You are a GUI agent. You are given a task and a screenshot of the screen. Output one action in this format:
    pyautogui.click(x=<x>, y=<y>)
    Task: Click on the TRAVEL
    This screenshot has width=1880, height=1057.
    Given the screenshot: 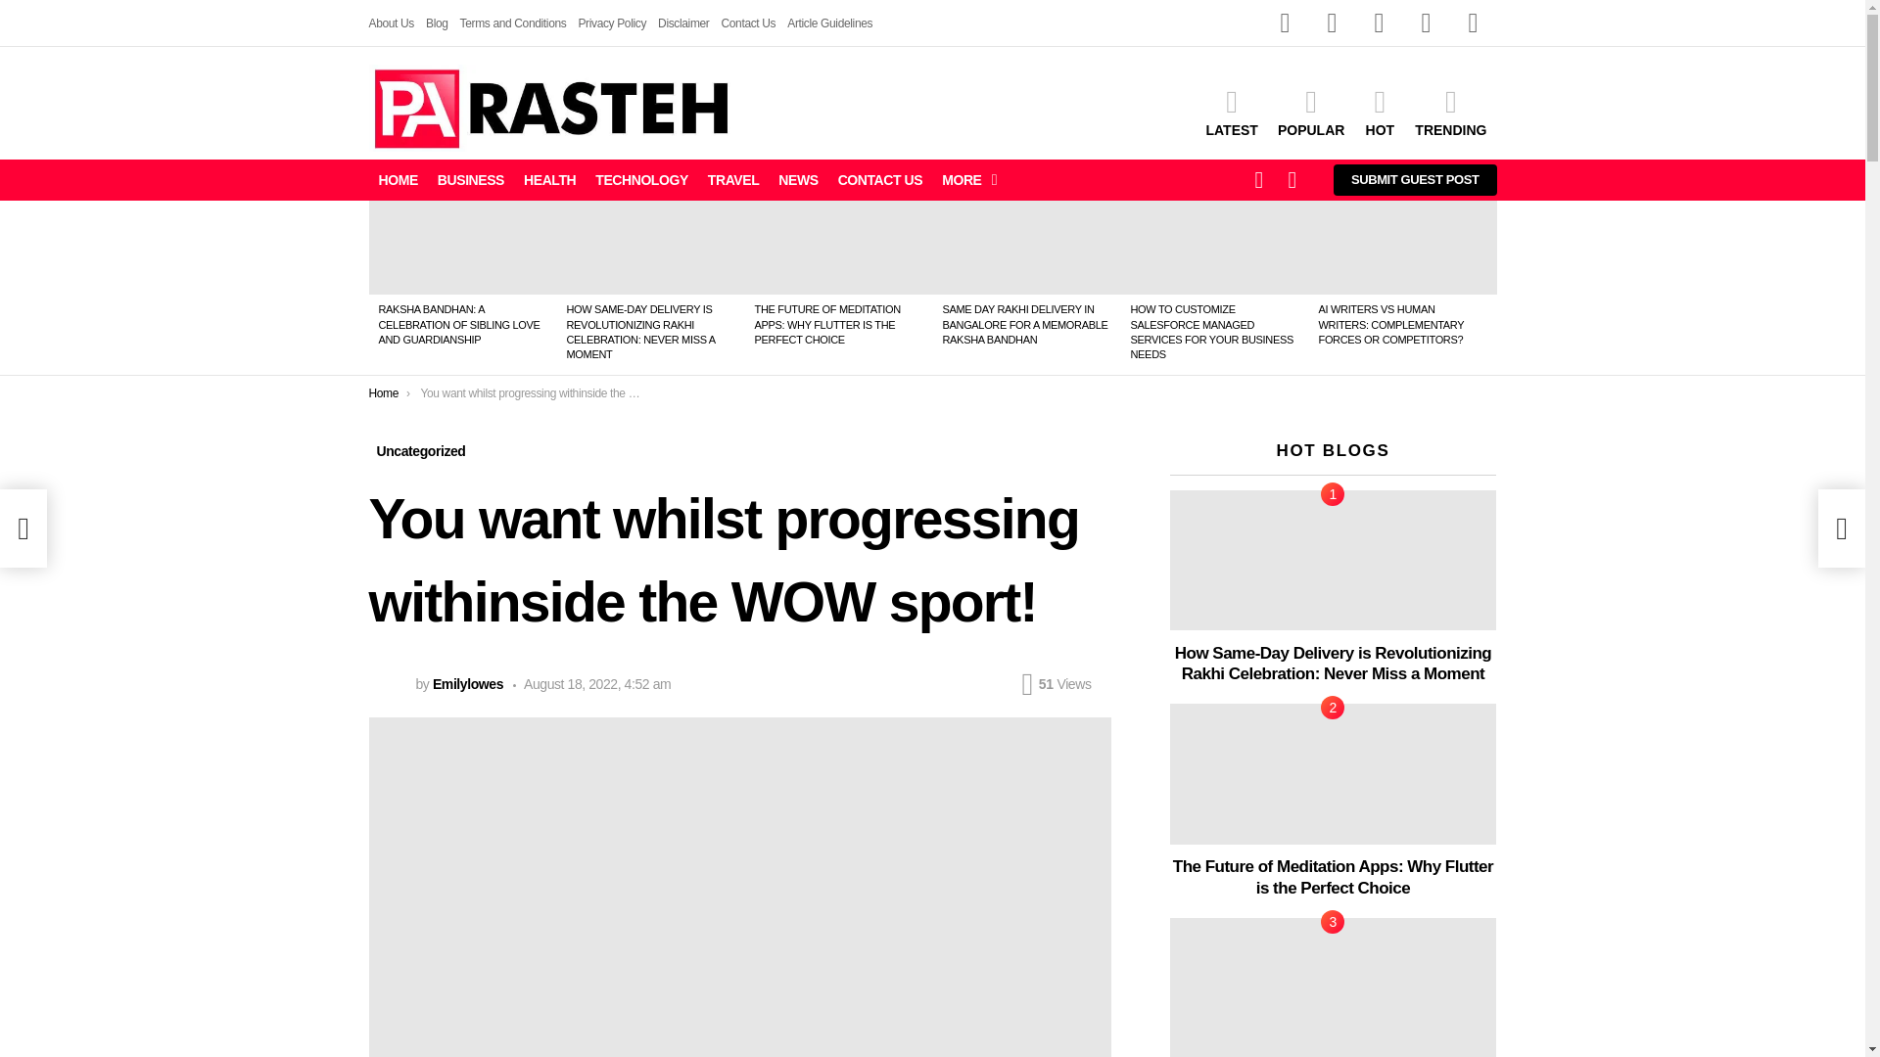 What is the action you would take?
    pyautogui.click(x=732, y=179)
    